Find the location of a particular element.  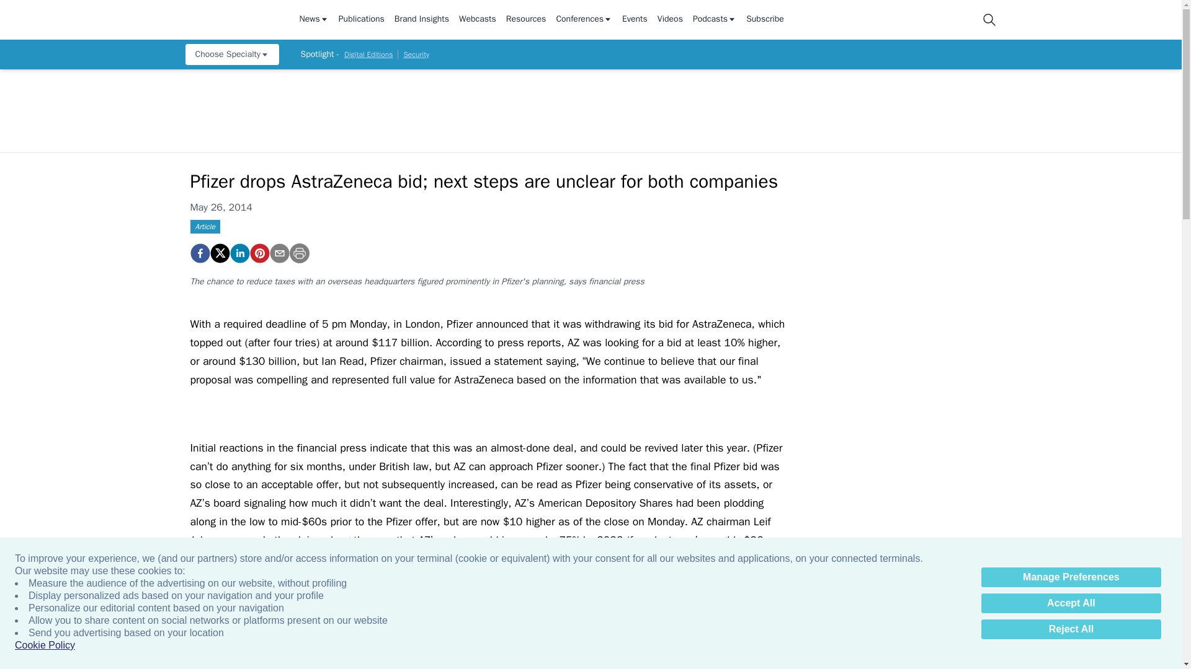

Videos is located at coordinates (670, 20).